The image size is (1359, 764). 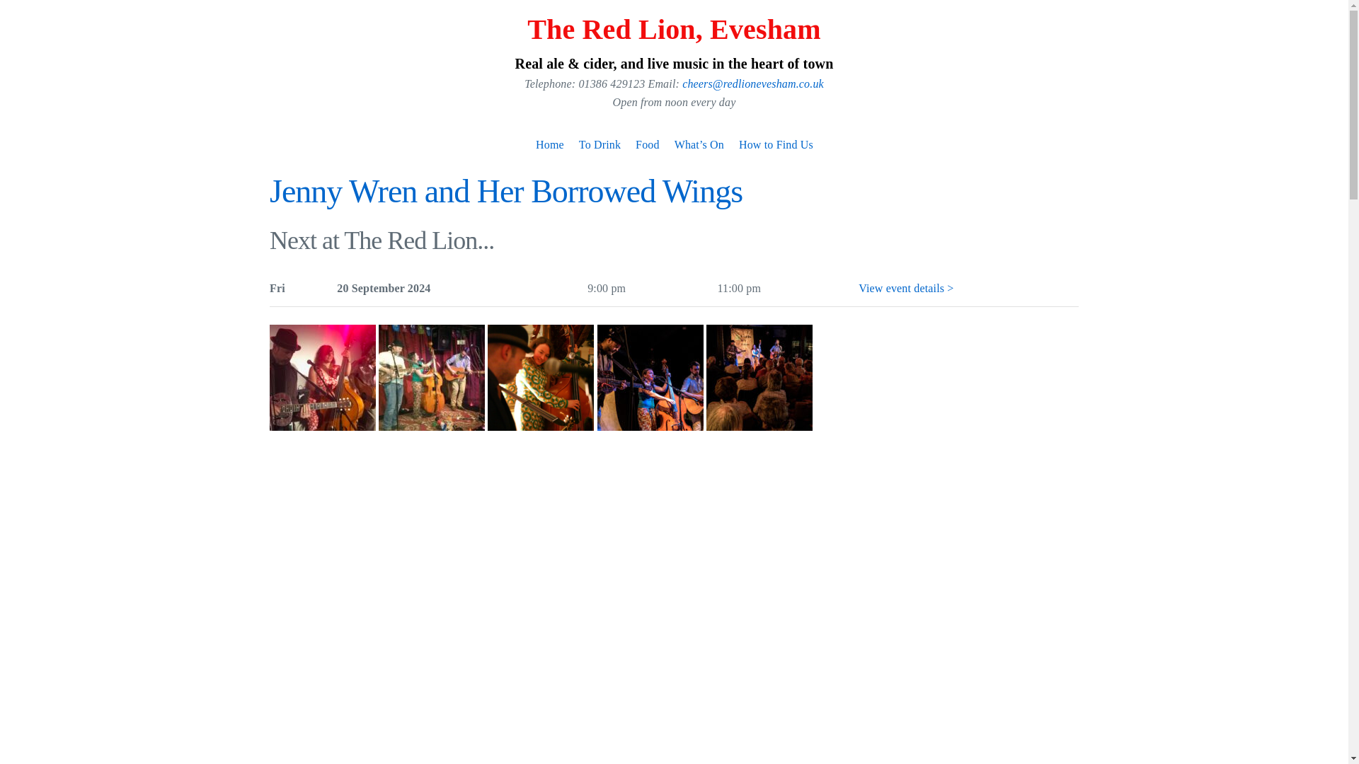 What do you see at coordinates (776, 146) in the screenshot?
I see `How to Find Us` at bounding box center [776, 146].